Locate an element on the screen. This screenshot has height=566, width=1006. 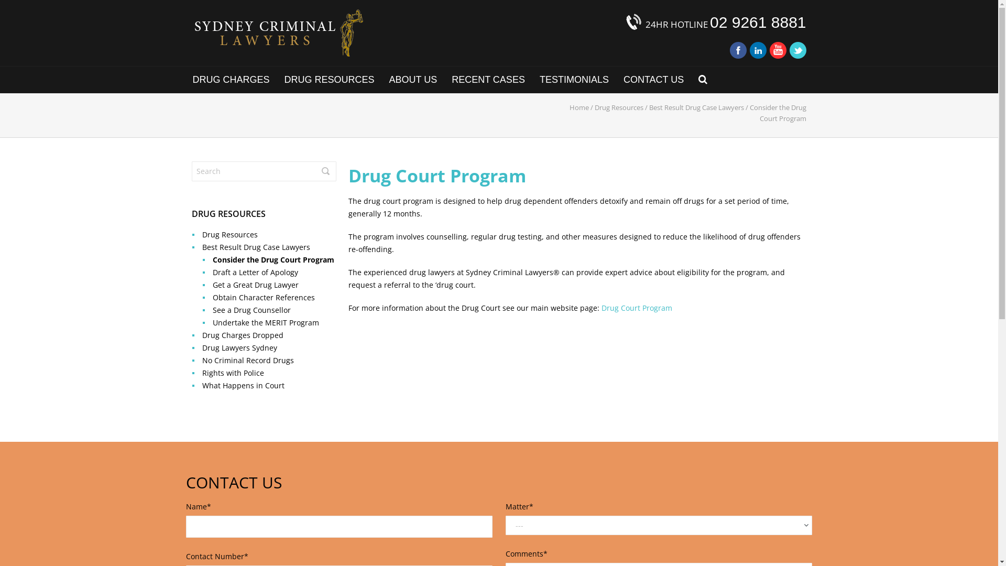
DRUG RESOURCES is located at coordinates (329, 80).